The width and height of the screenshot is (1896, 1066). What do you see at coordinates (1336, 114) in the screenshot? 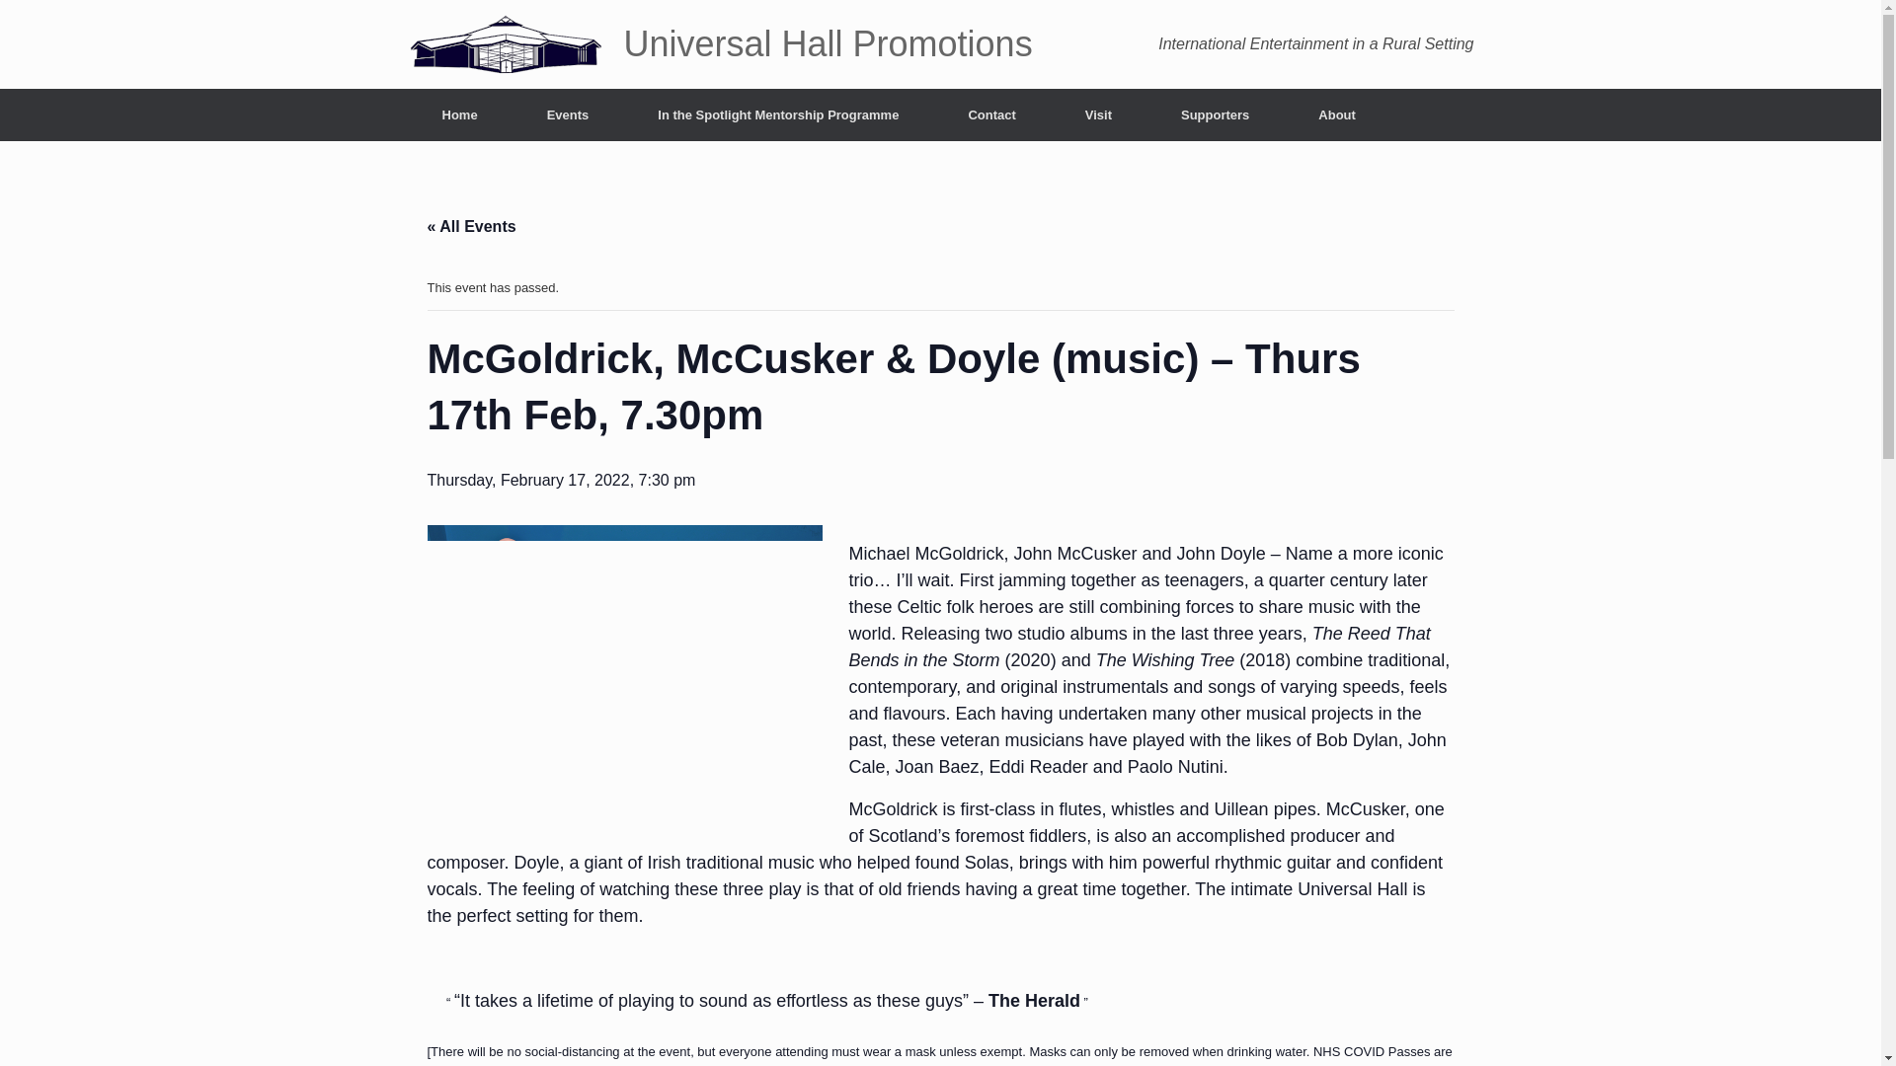
I see `About` at bounding box center [1336, 114].